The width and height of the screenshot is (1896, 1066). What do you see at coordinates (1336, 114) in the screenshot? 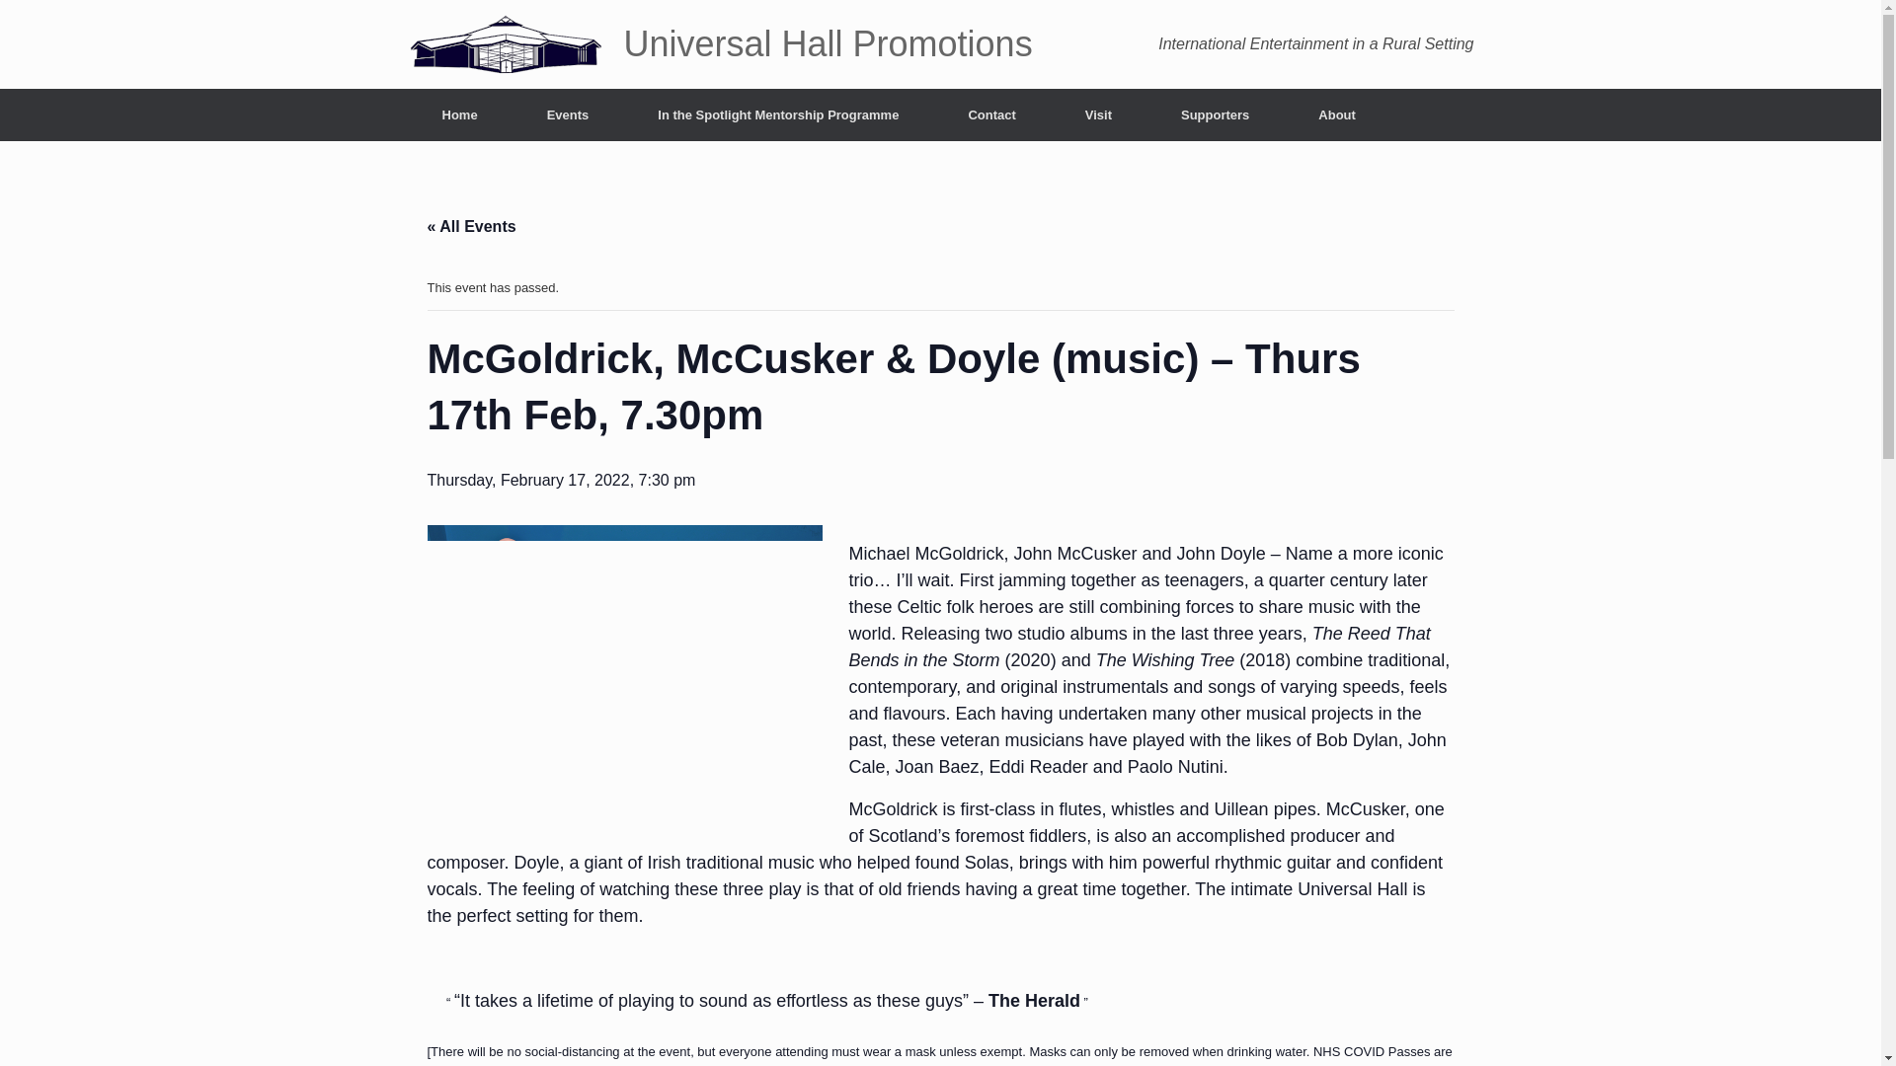
I see `About` at bounding box center [1336, 114].